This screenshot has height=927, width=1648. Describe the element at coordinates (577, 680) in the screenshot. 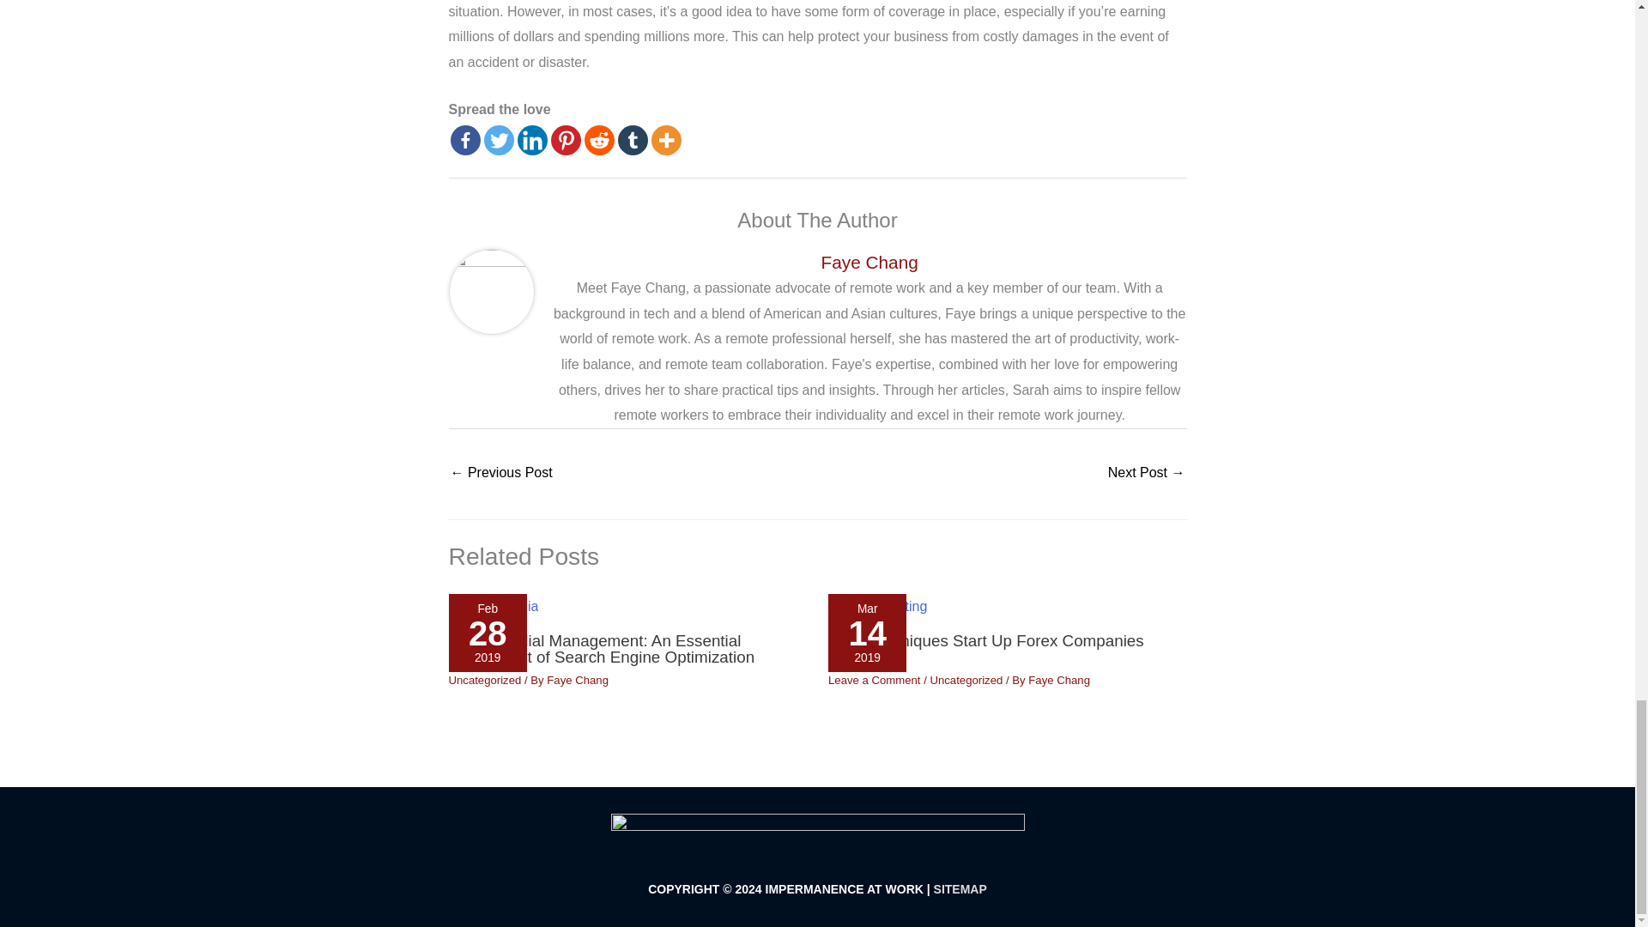

I see `Faye Chang` at that location.